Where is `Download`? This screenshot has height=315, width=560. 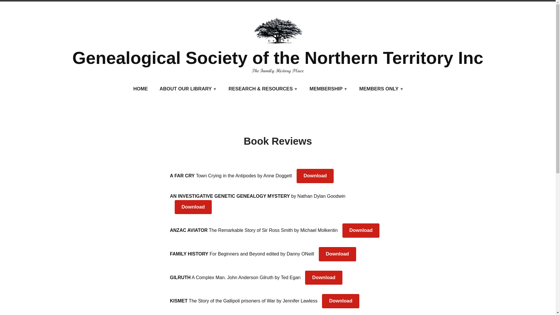 Download is located at coordinates (341, 301).